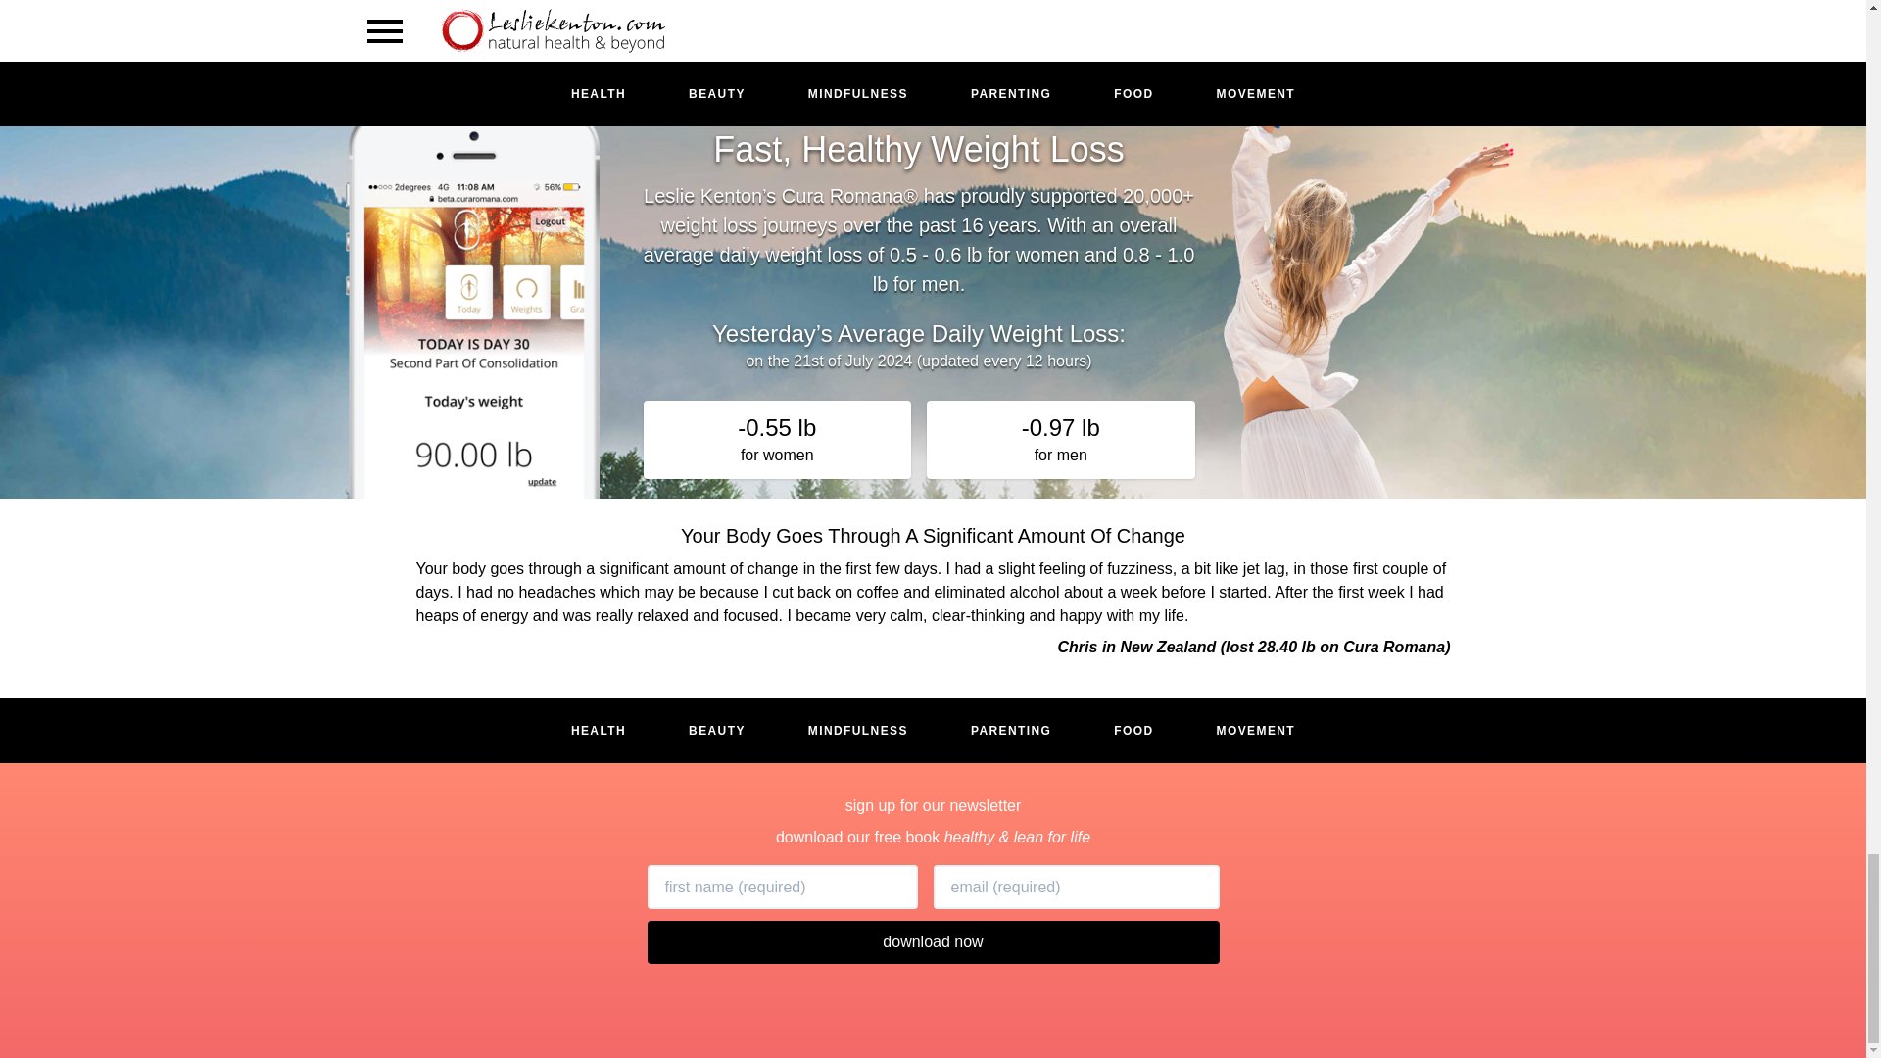 This screenshot has height=1058, width=1881. Describe the element at coordinates (1011, 730) in the screenshot. I see `PARENTING` at that location.